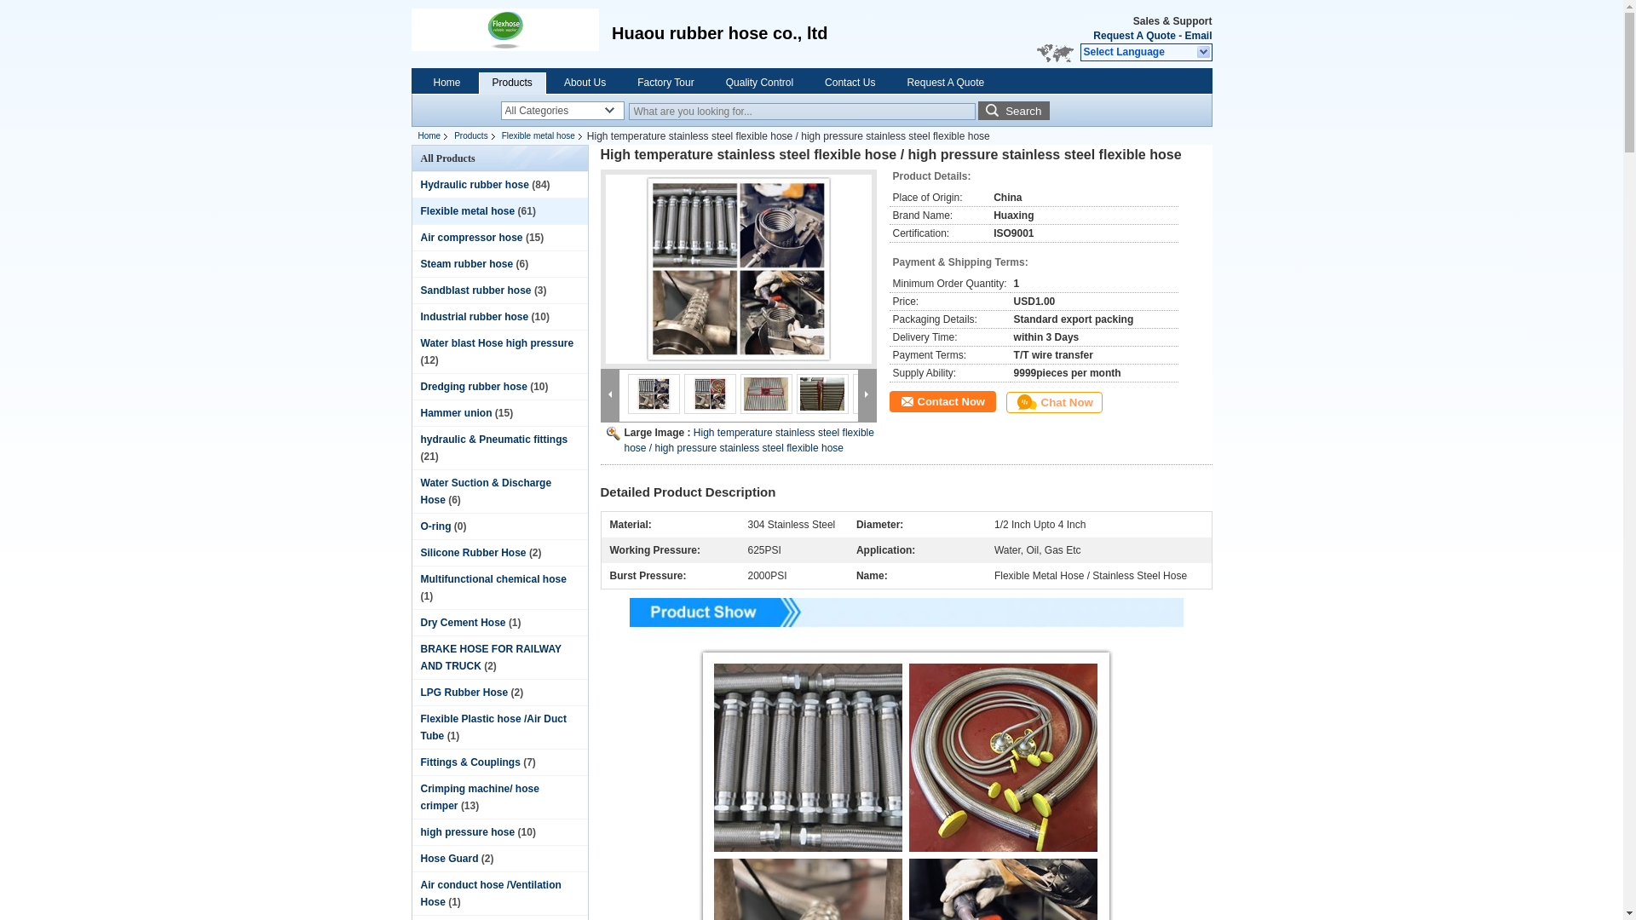 This screenshot has height=920, width=1636. What do you see at coordinates (1198, 35) in the screenshot?
I see `Email` at bounding box center [1198, 35].